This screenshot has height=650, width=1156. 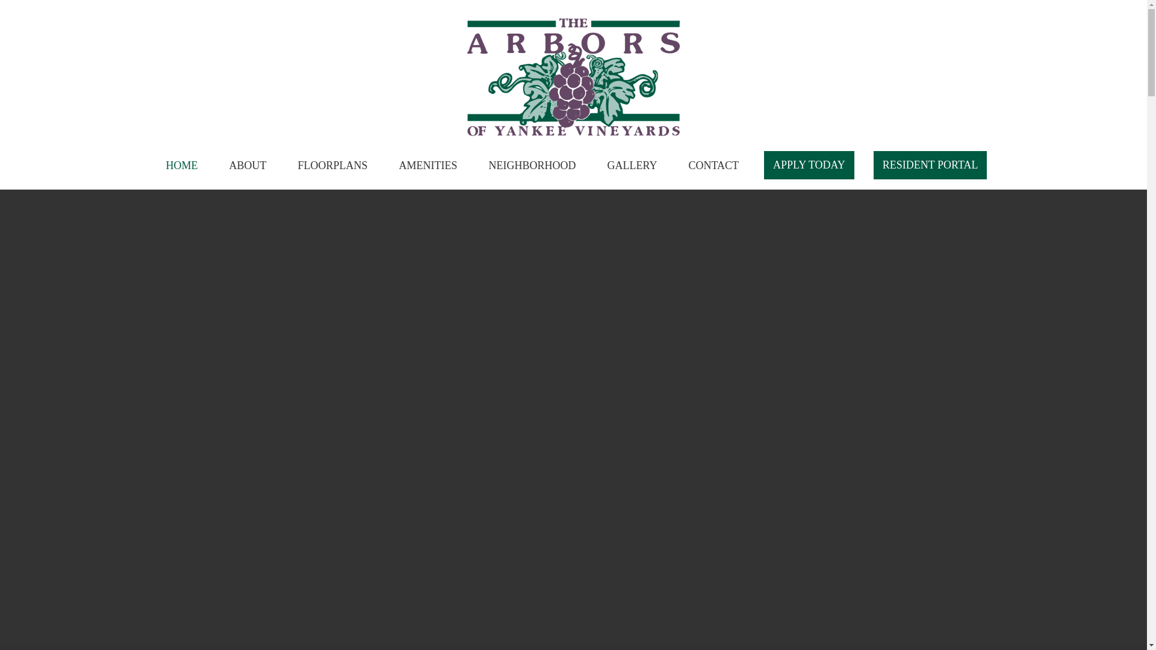 I want to click on RESIDENT PORTAL, so click(x=930, y=165).